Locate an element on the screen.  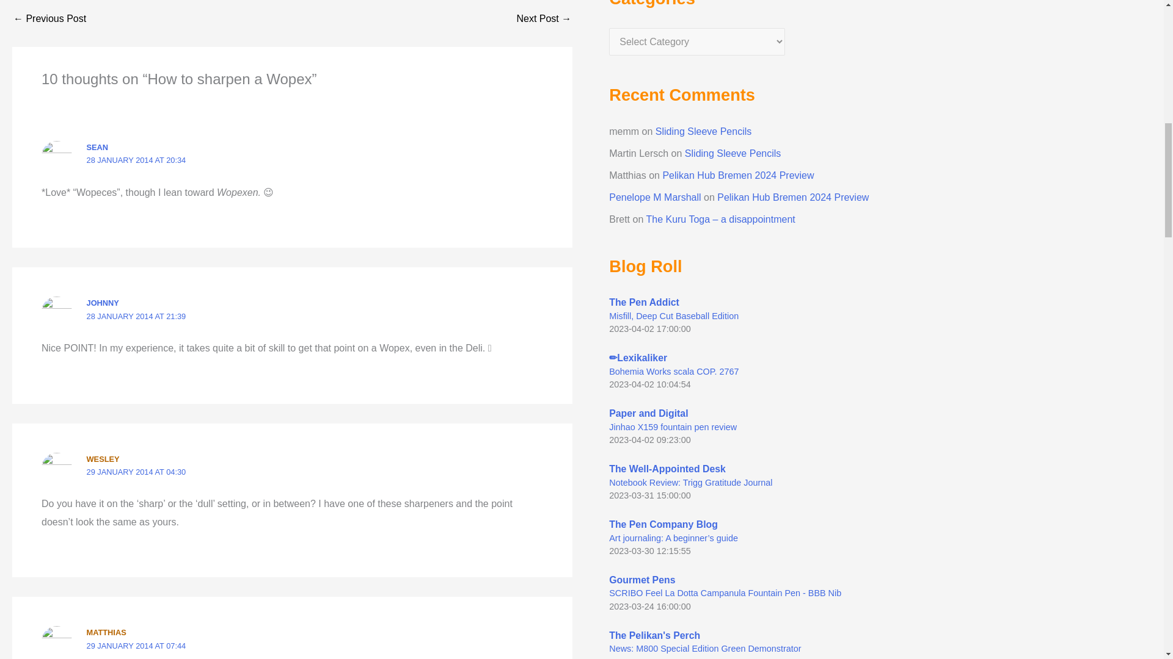
29 JANUARY 2014 AT 04:30 is located at coordinates (137, 471).